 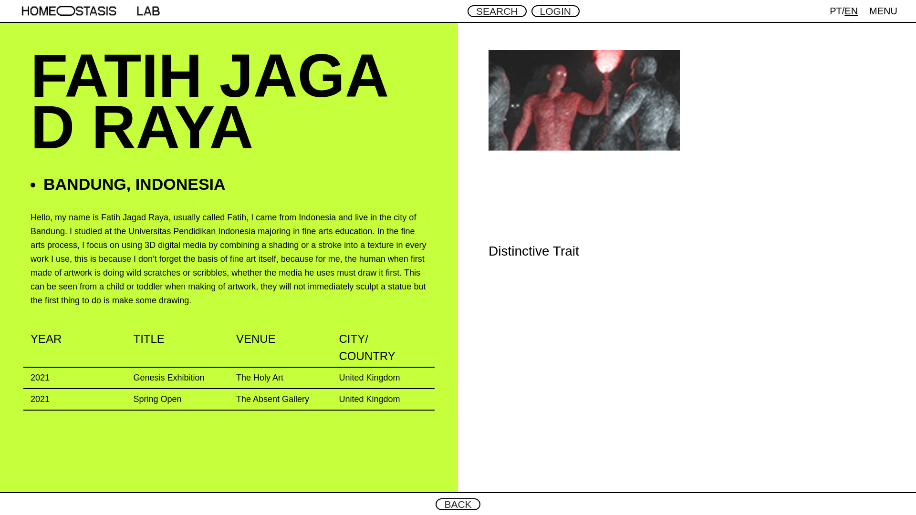 What do you see at coordinates (851, 10) in the screenshot?
I see `EN` at bounding box center [851, 10].